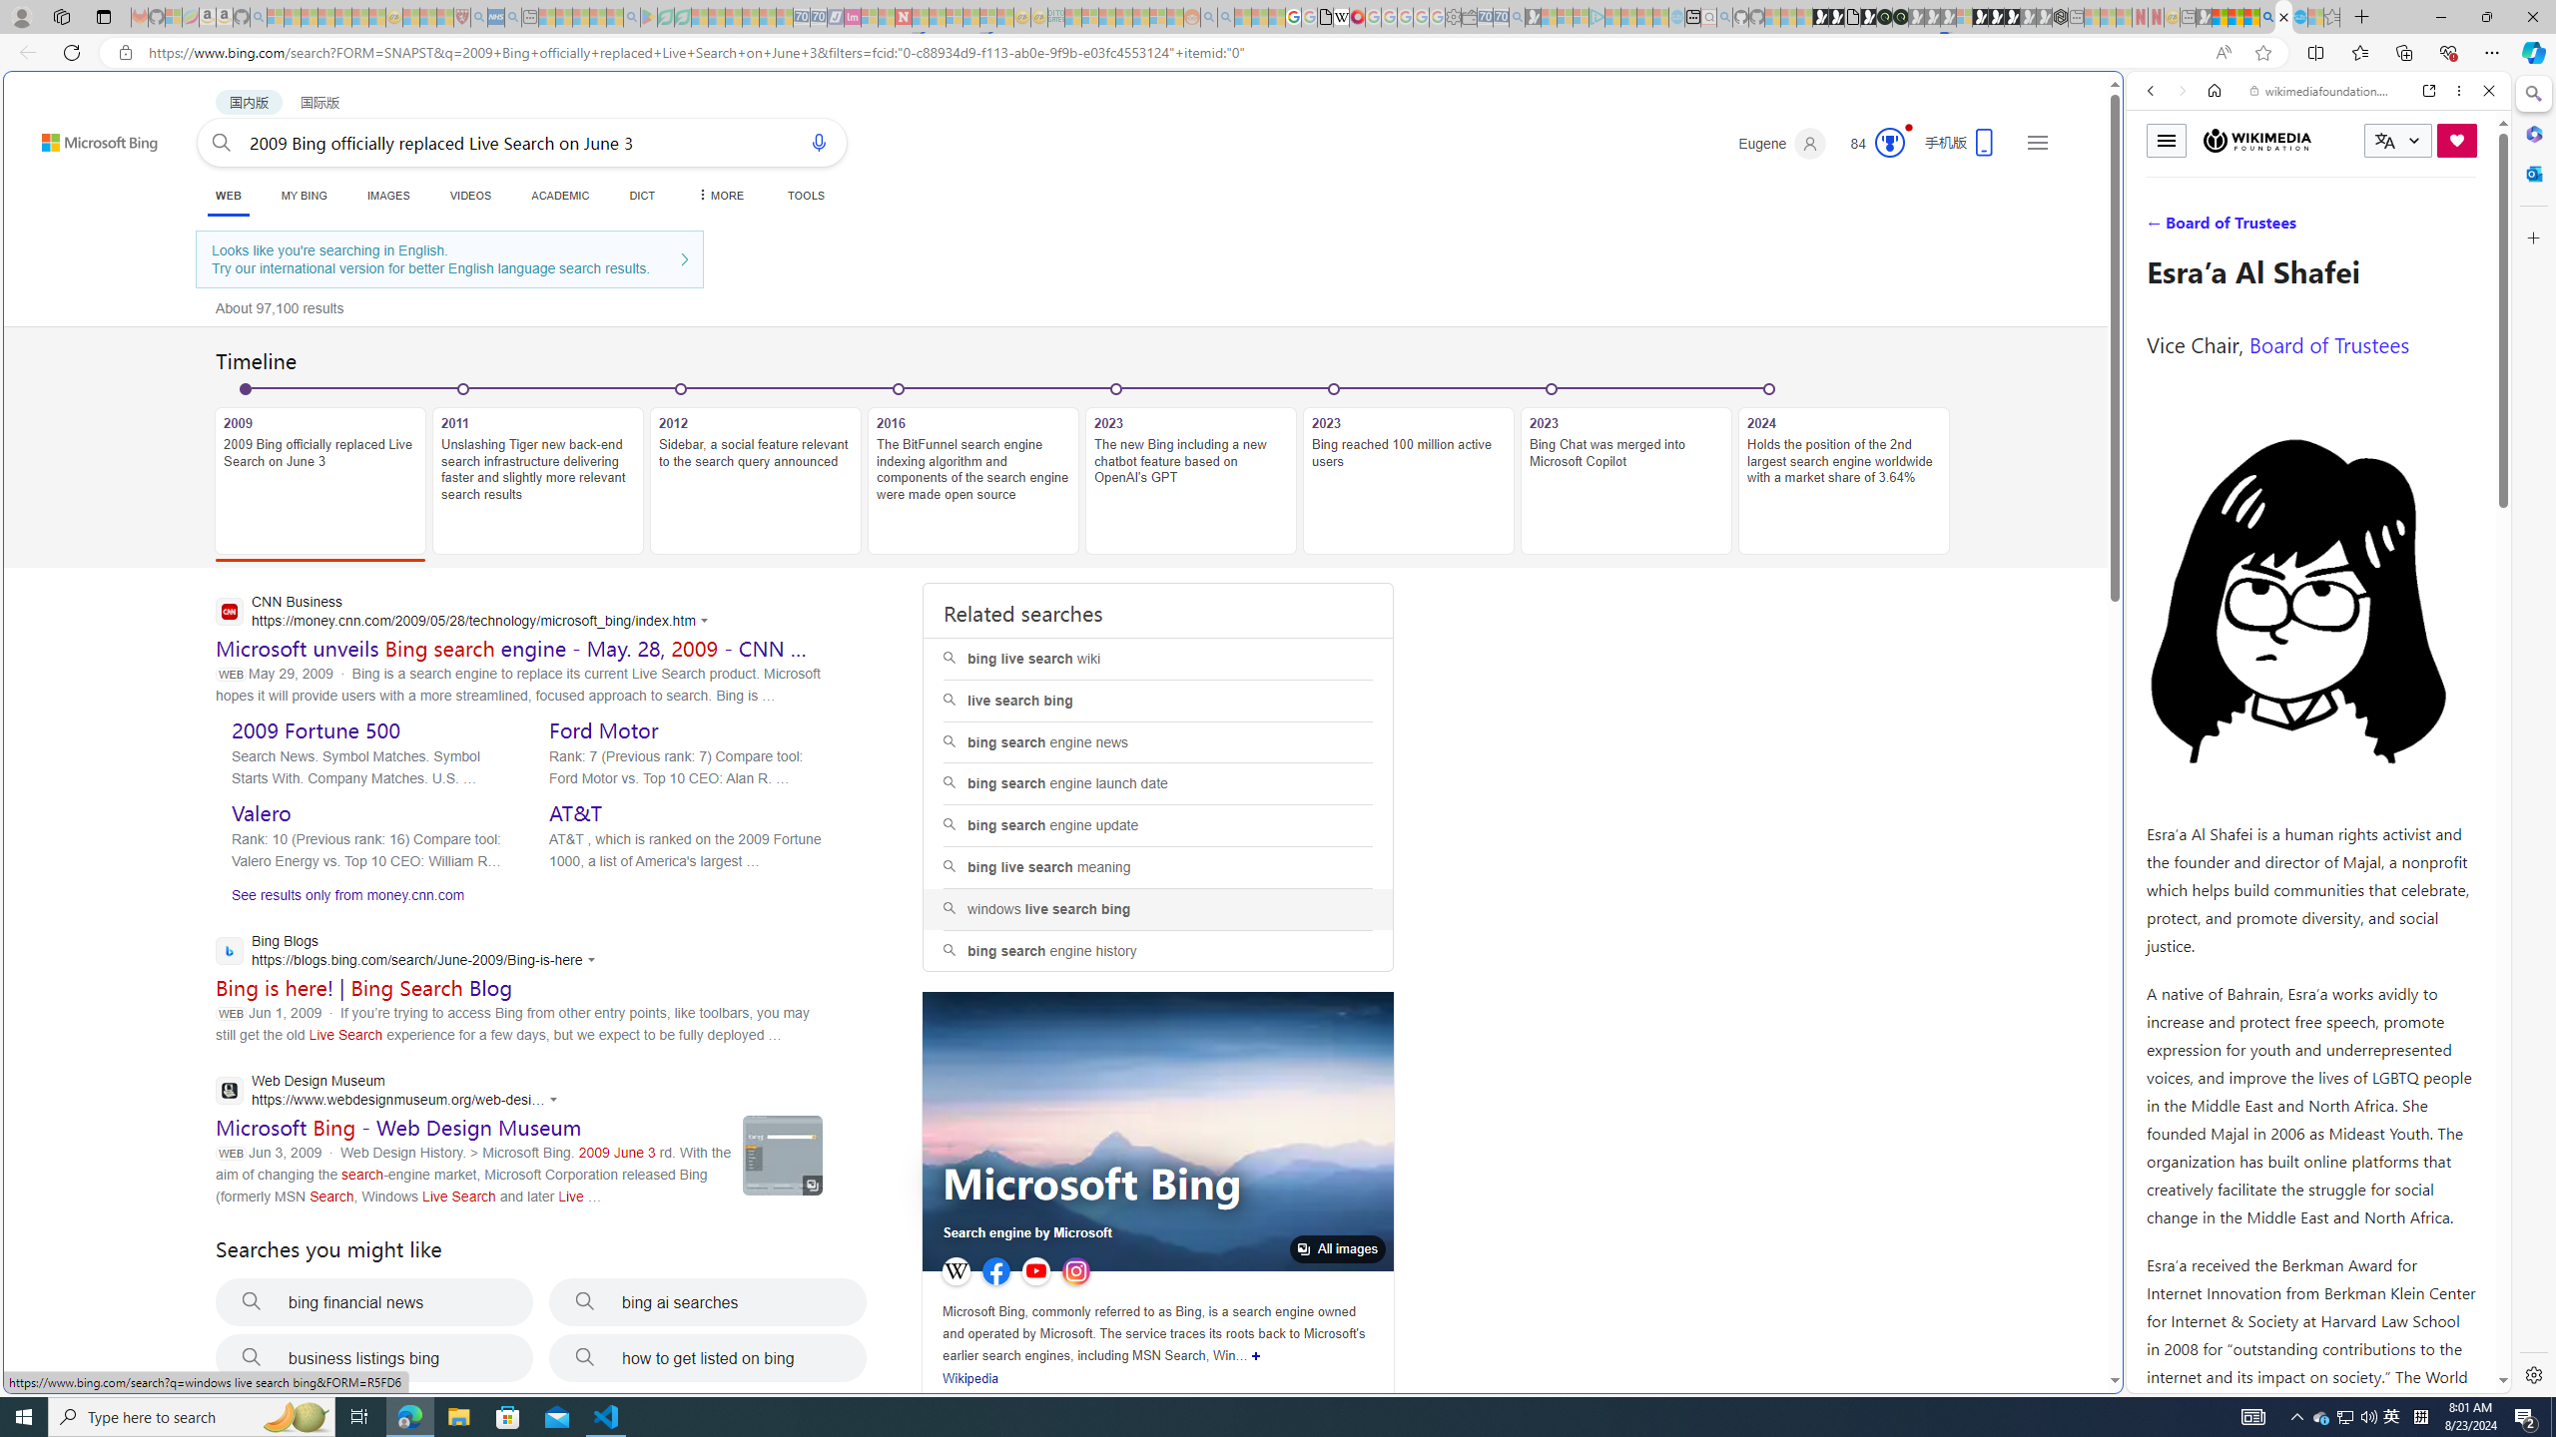 The image size is (2556, 1437). I want to click on Wikipedia, so click(970, 1378).